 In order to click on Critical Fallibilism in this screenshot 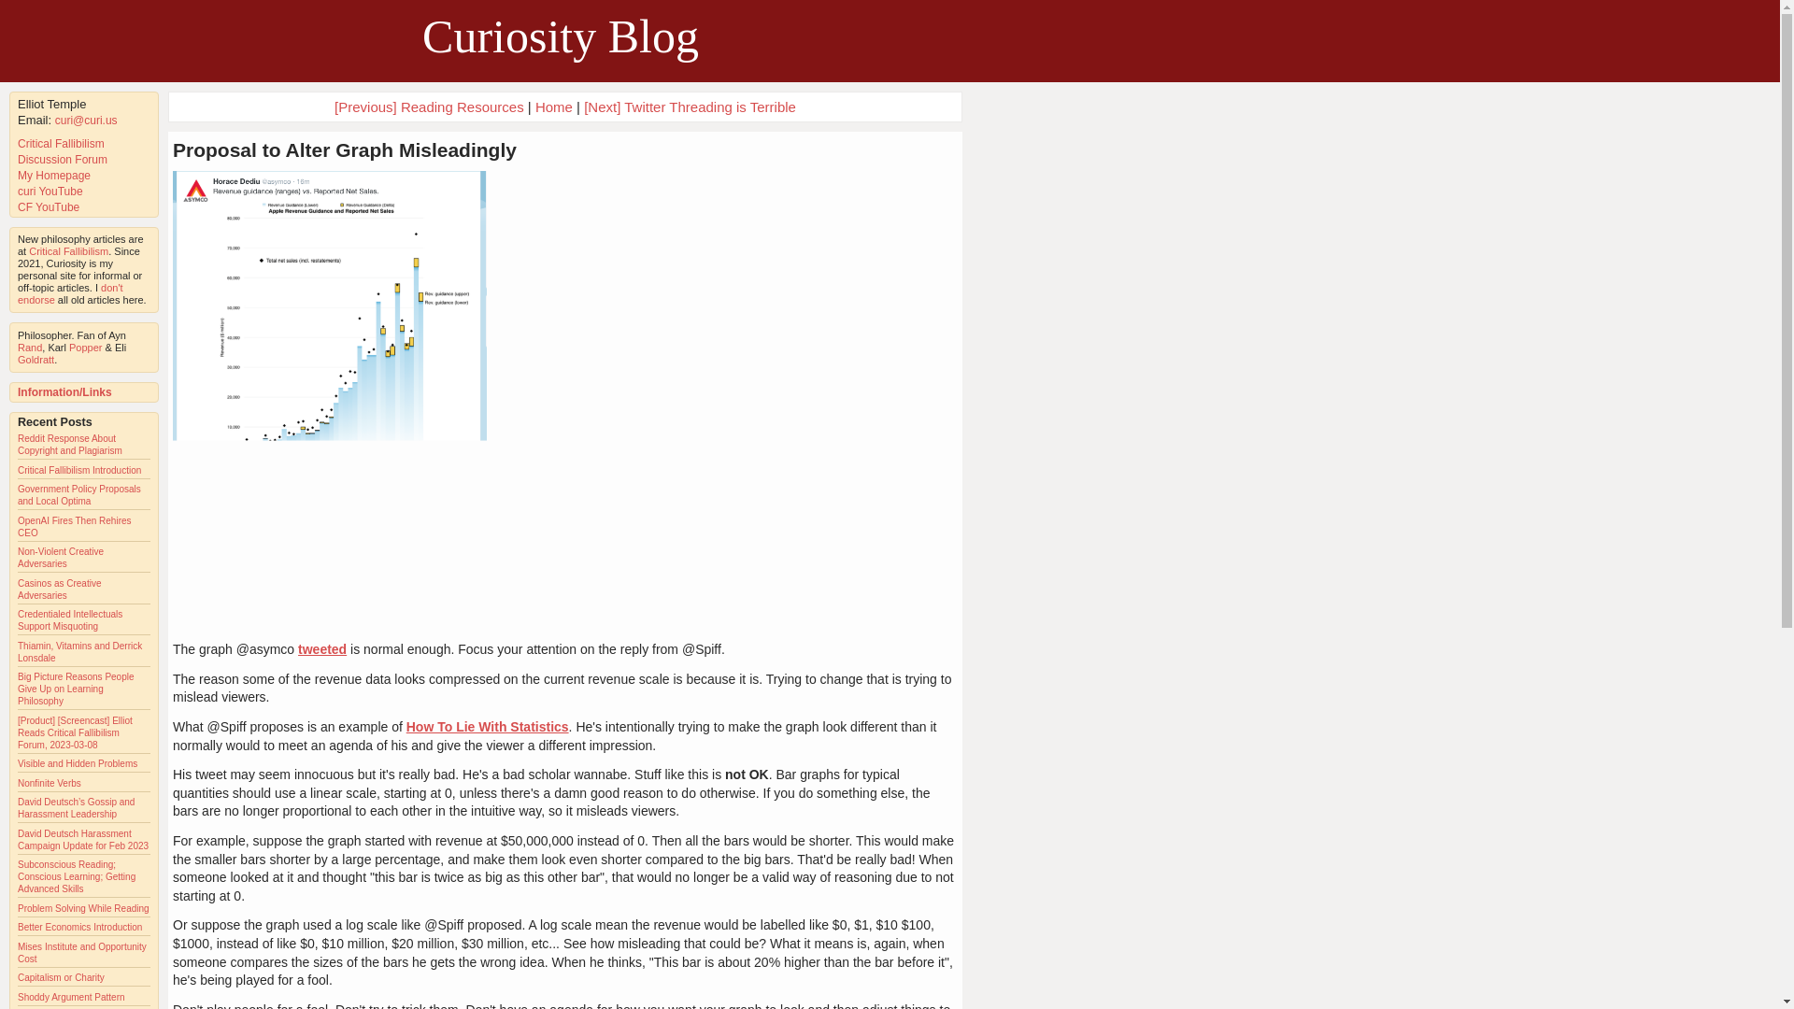, I will do `click(61, 143)`.